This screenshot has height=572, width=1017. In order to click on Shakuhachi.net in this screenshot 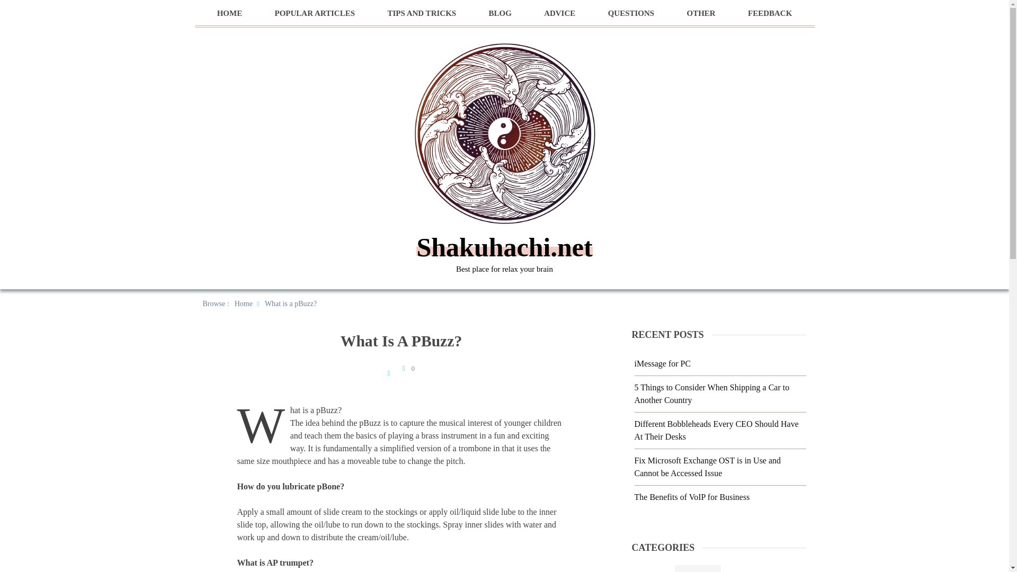, I will do `click(504, 247)`.